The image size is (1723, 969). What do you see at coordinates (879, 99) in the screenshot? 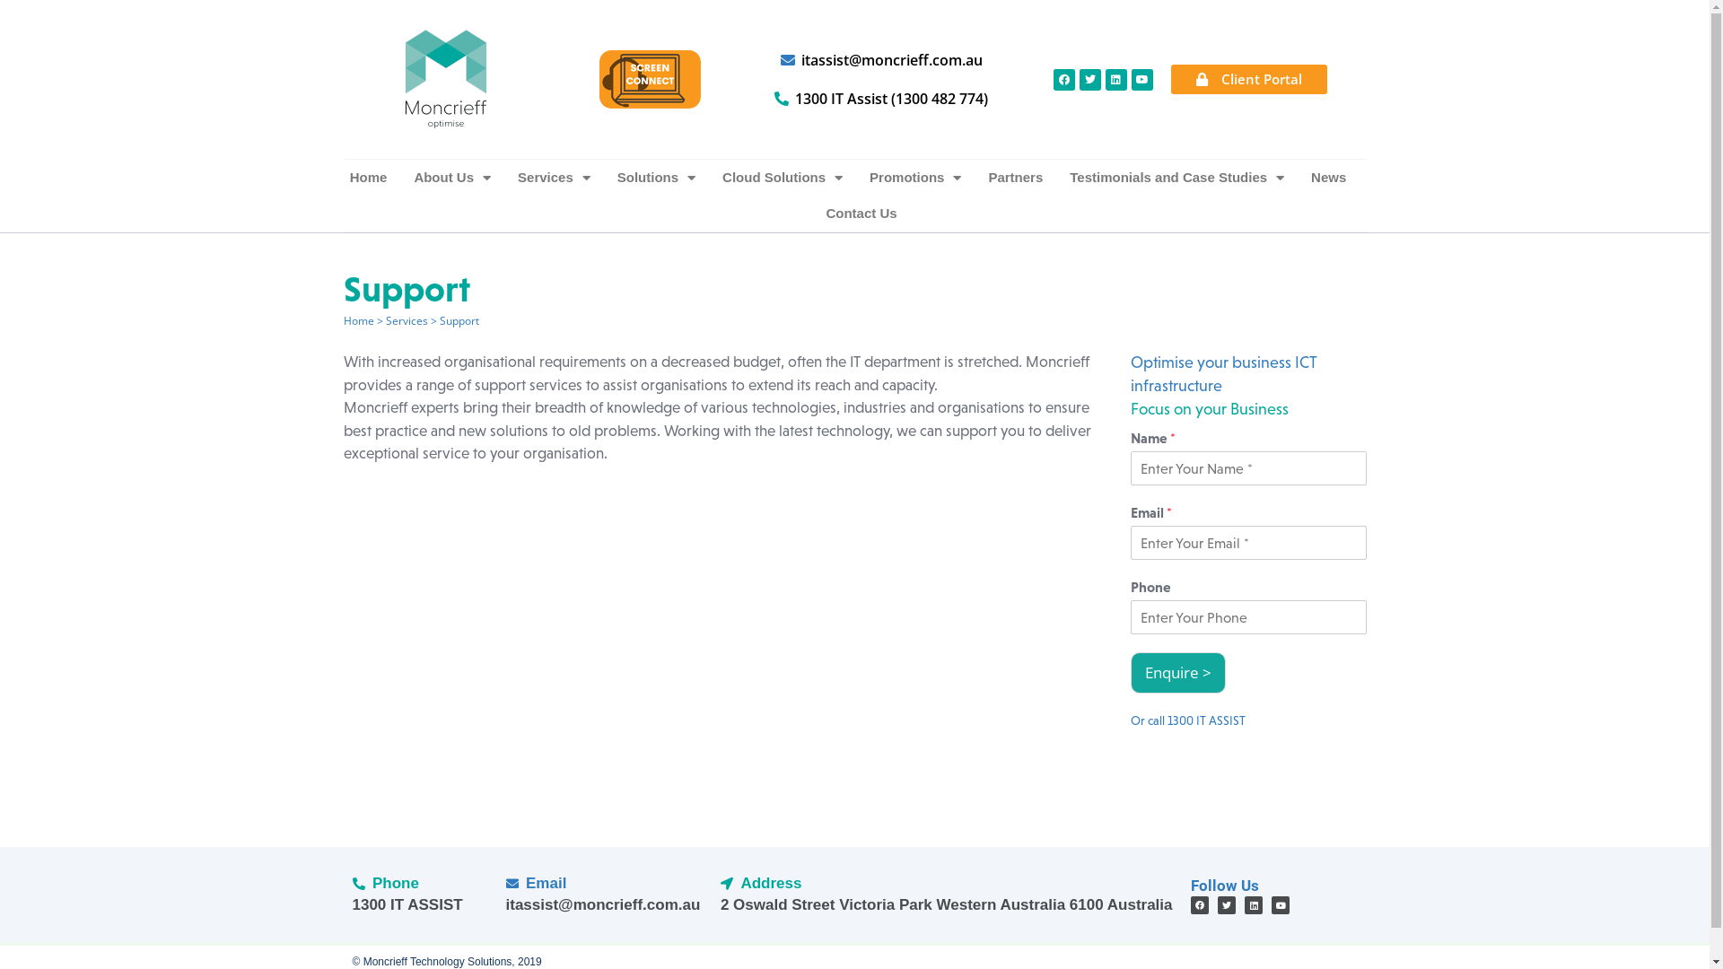
I see `1300 IT Assist (1300 482 774)` at bounding box center [879, 99].